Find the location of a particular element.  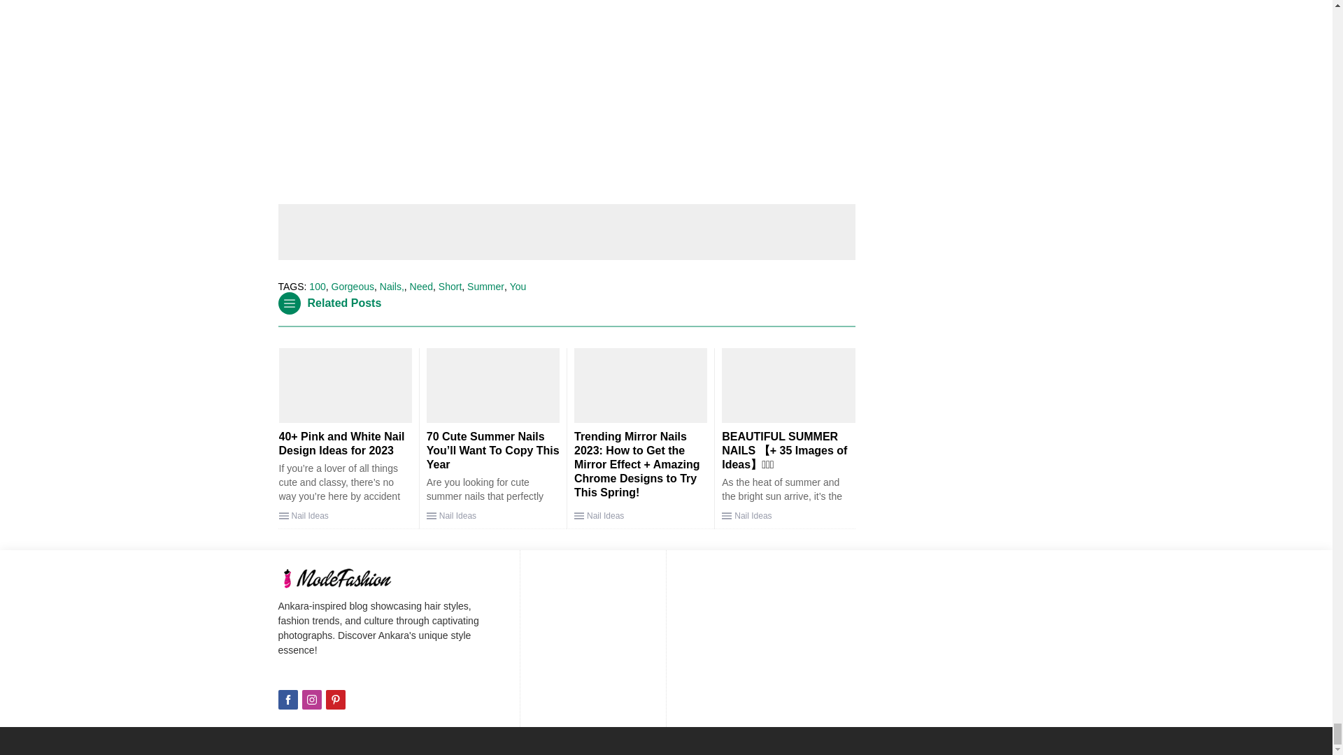

Gorgeous is located at coordinates (353, 286).